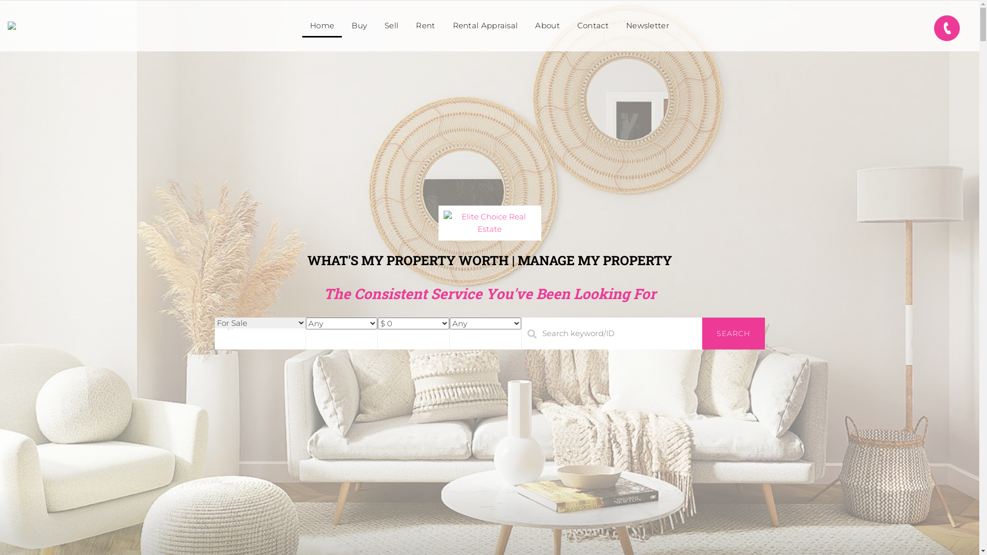  What do you see at coordinates (593, 26) in the screenshot?
I see `Contact` at bounding box center [593, 26].